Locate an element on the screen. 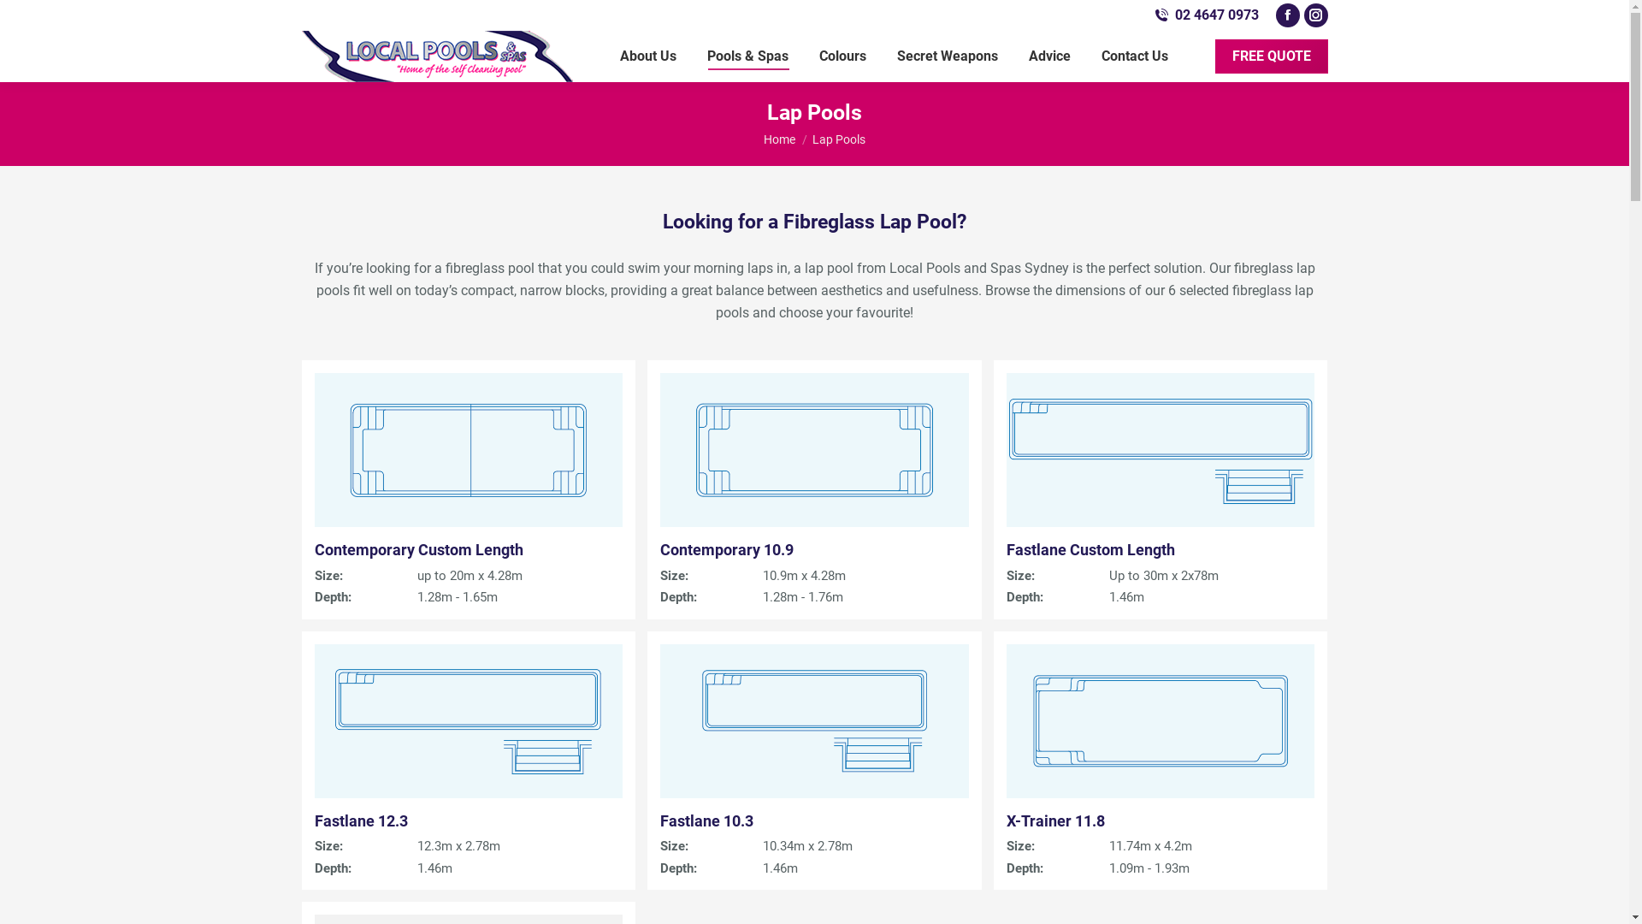 The width and height of the screenshot is (1642, 924). Facebook page opens in new window is located at coordinates (1288, 15).